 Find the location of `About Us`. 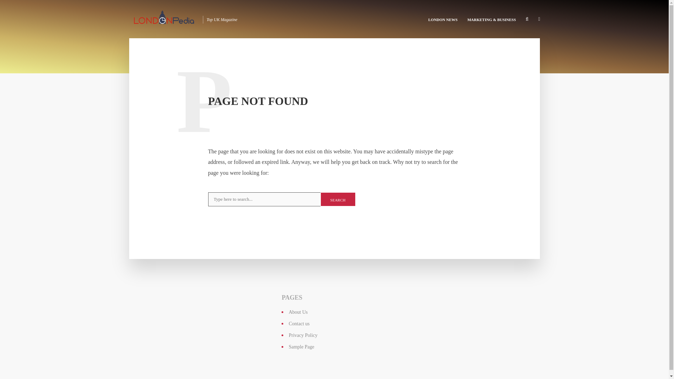

About Us is located at coordinates (298, 312).